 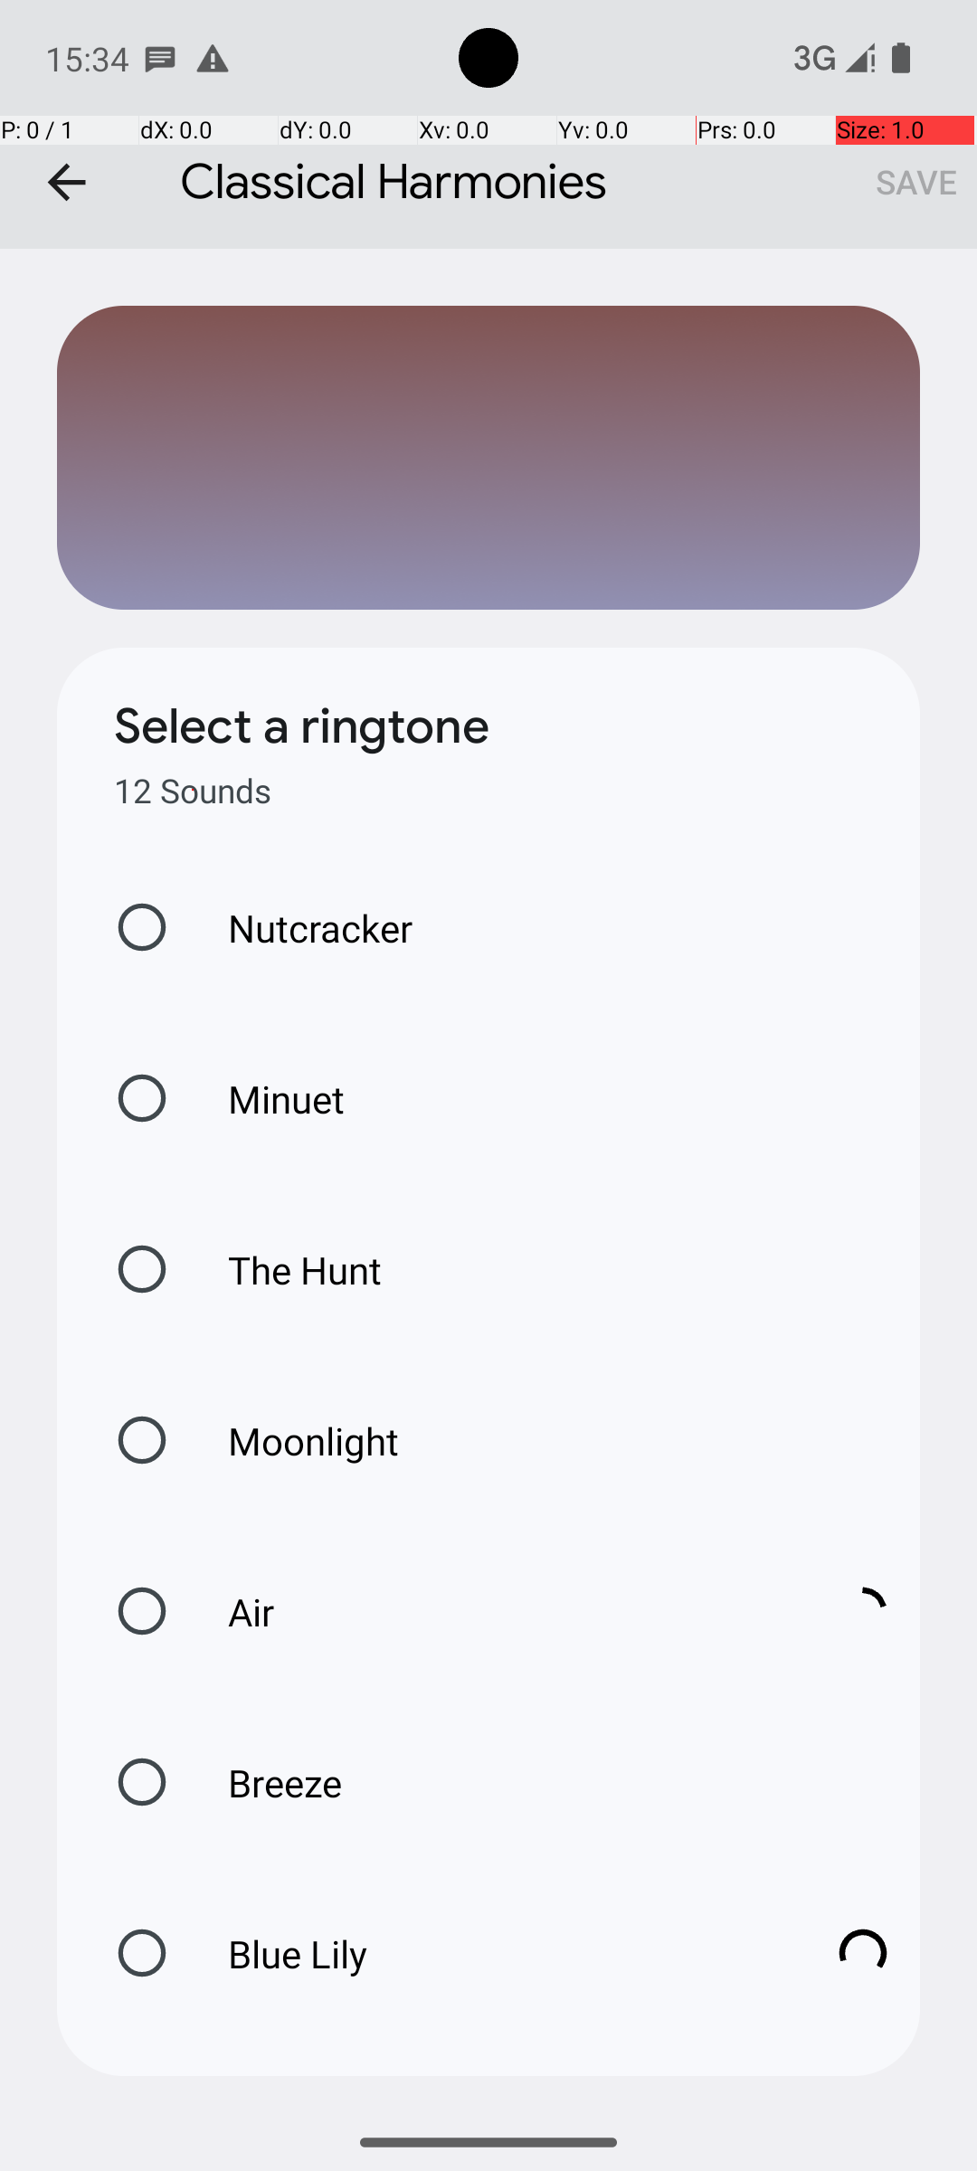 What do you see at coordinates (302, 726) in the screenshot?
I see `Select a ringtone` at bounding box center [302, 726].